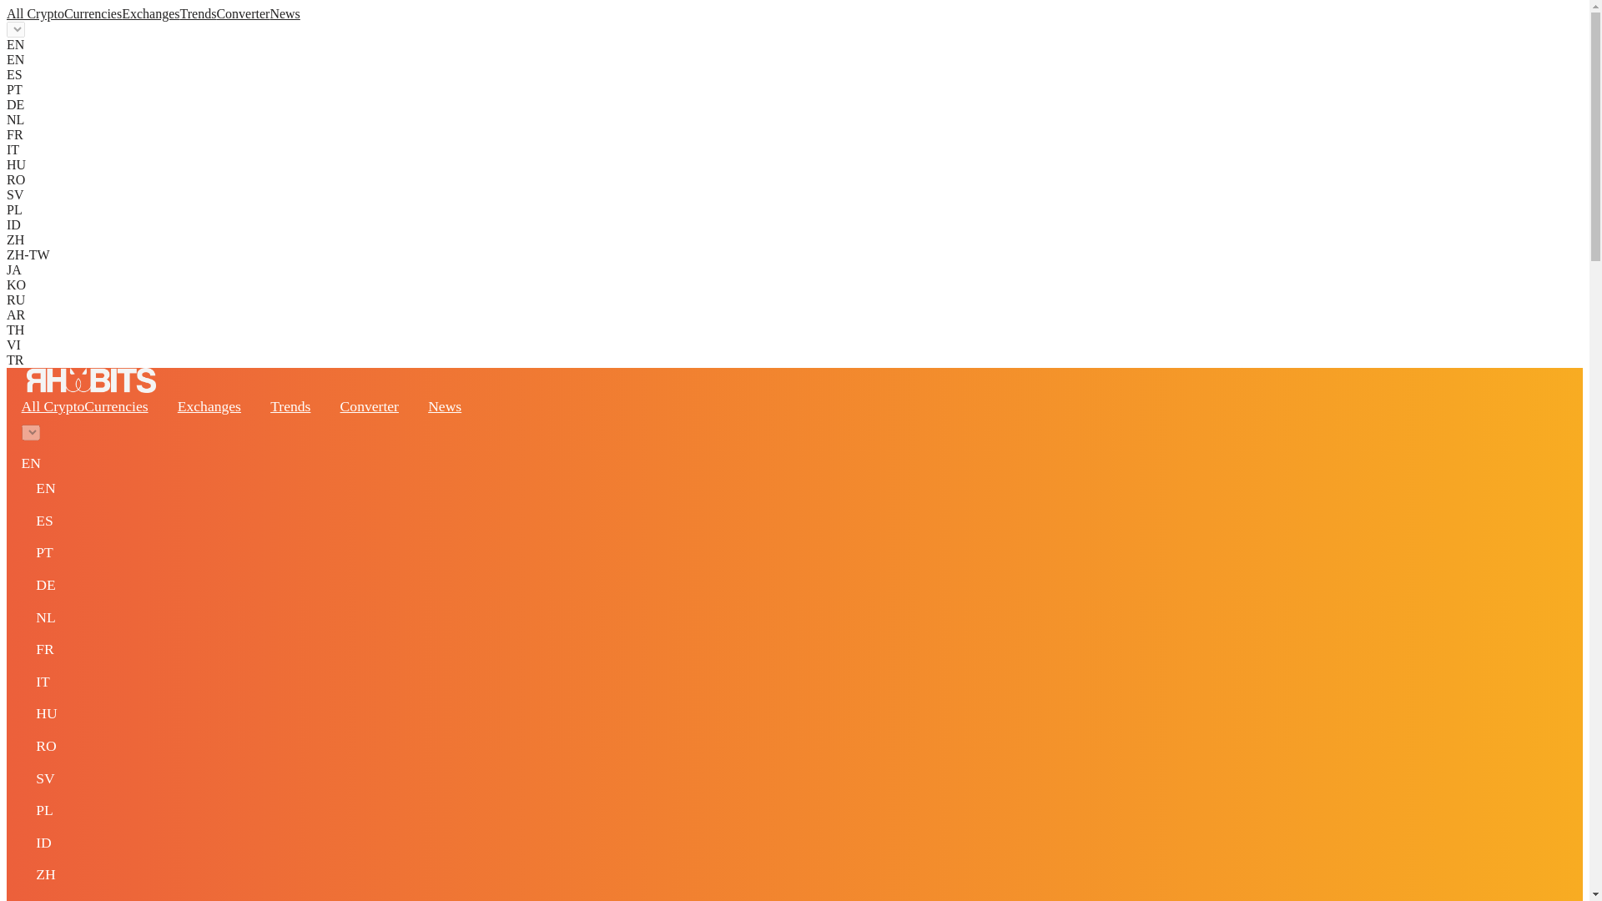 This screenshot has height=901, width=1602. Describe the element at coordinates (242, 13) in the screenshot. I see `Converter` at that location.